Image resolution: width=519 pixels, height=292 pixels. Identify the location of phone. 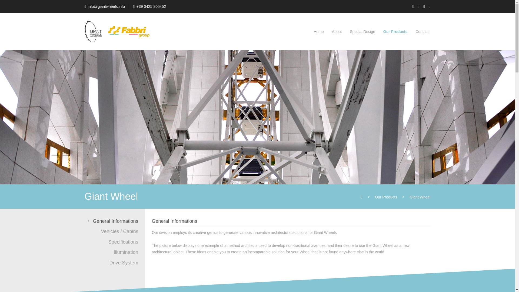
(149, 6).